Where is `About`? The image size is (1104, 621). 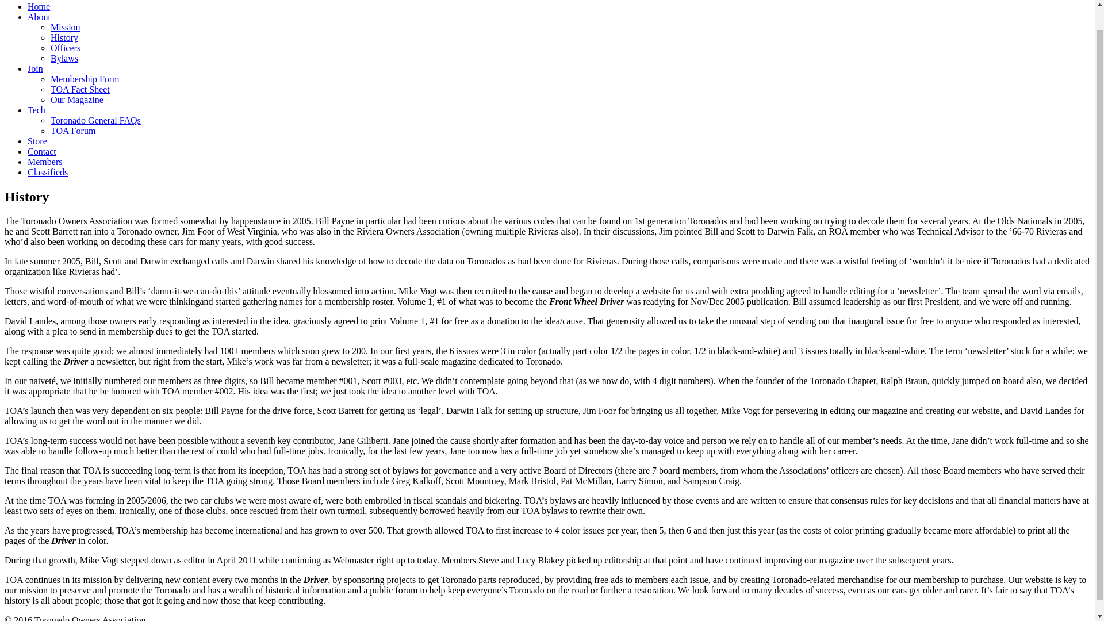 About is located at coordinates (39, 16).